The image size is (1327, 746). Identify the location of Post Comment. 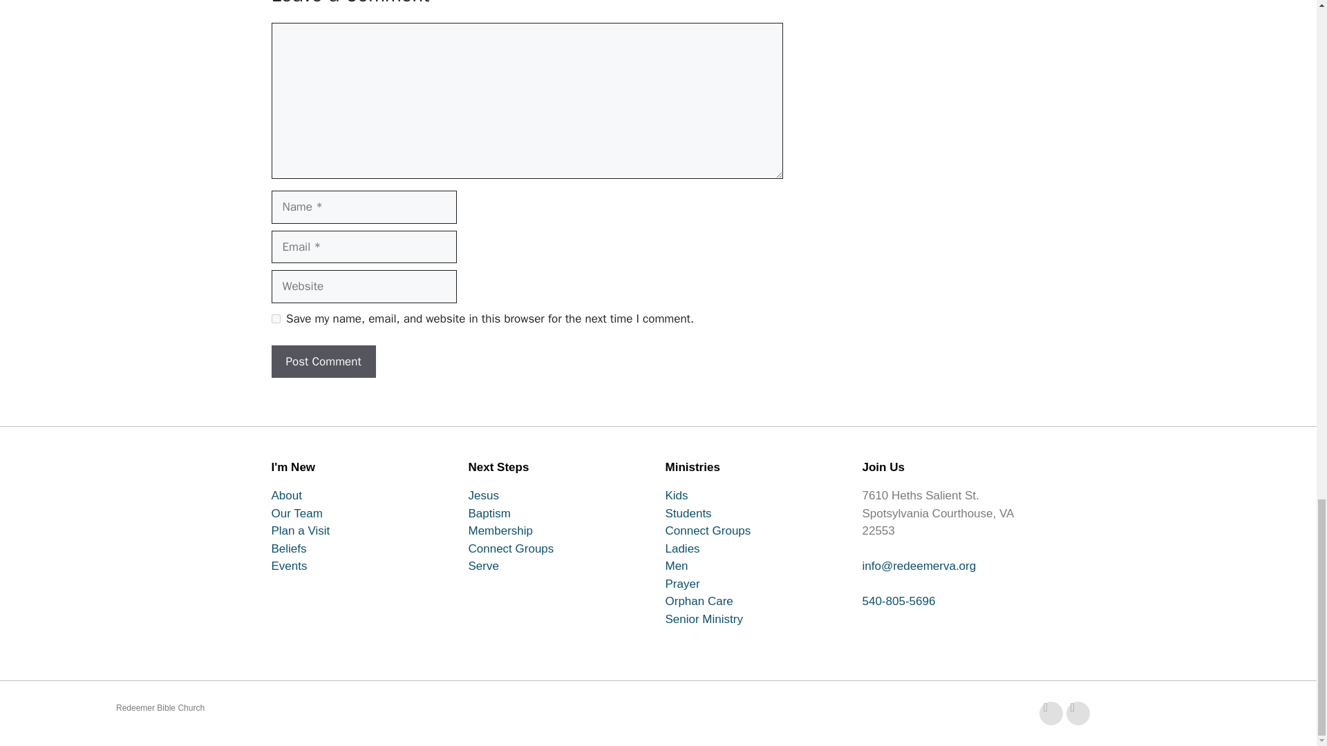
(323, 362).